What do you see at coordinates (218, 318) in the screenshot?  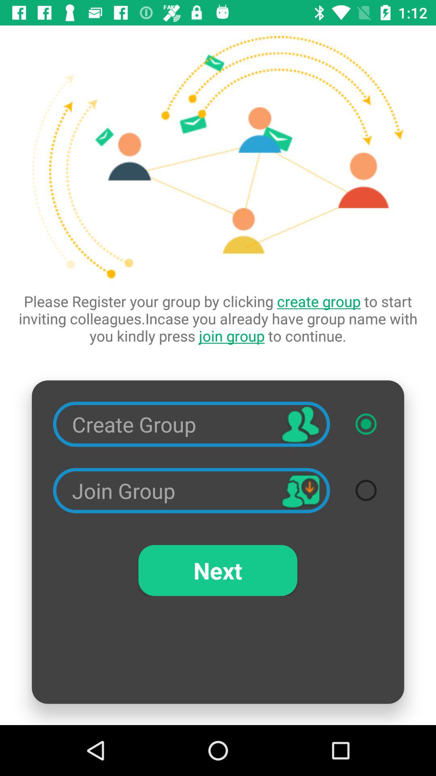 I see `jump until the please register your` at bounding box center [218, 318].